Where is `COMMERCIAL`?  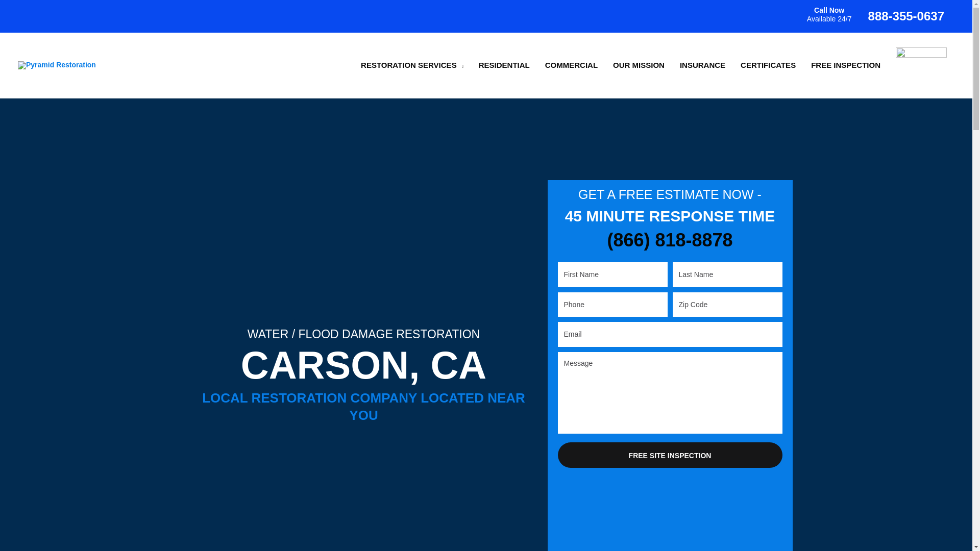 COMMERCIAL is located at coordinates (571, 65).